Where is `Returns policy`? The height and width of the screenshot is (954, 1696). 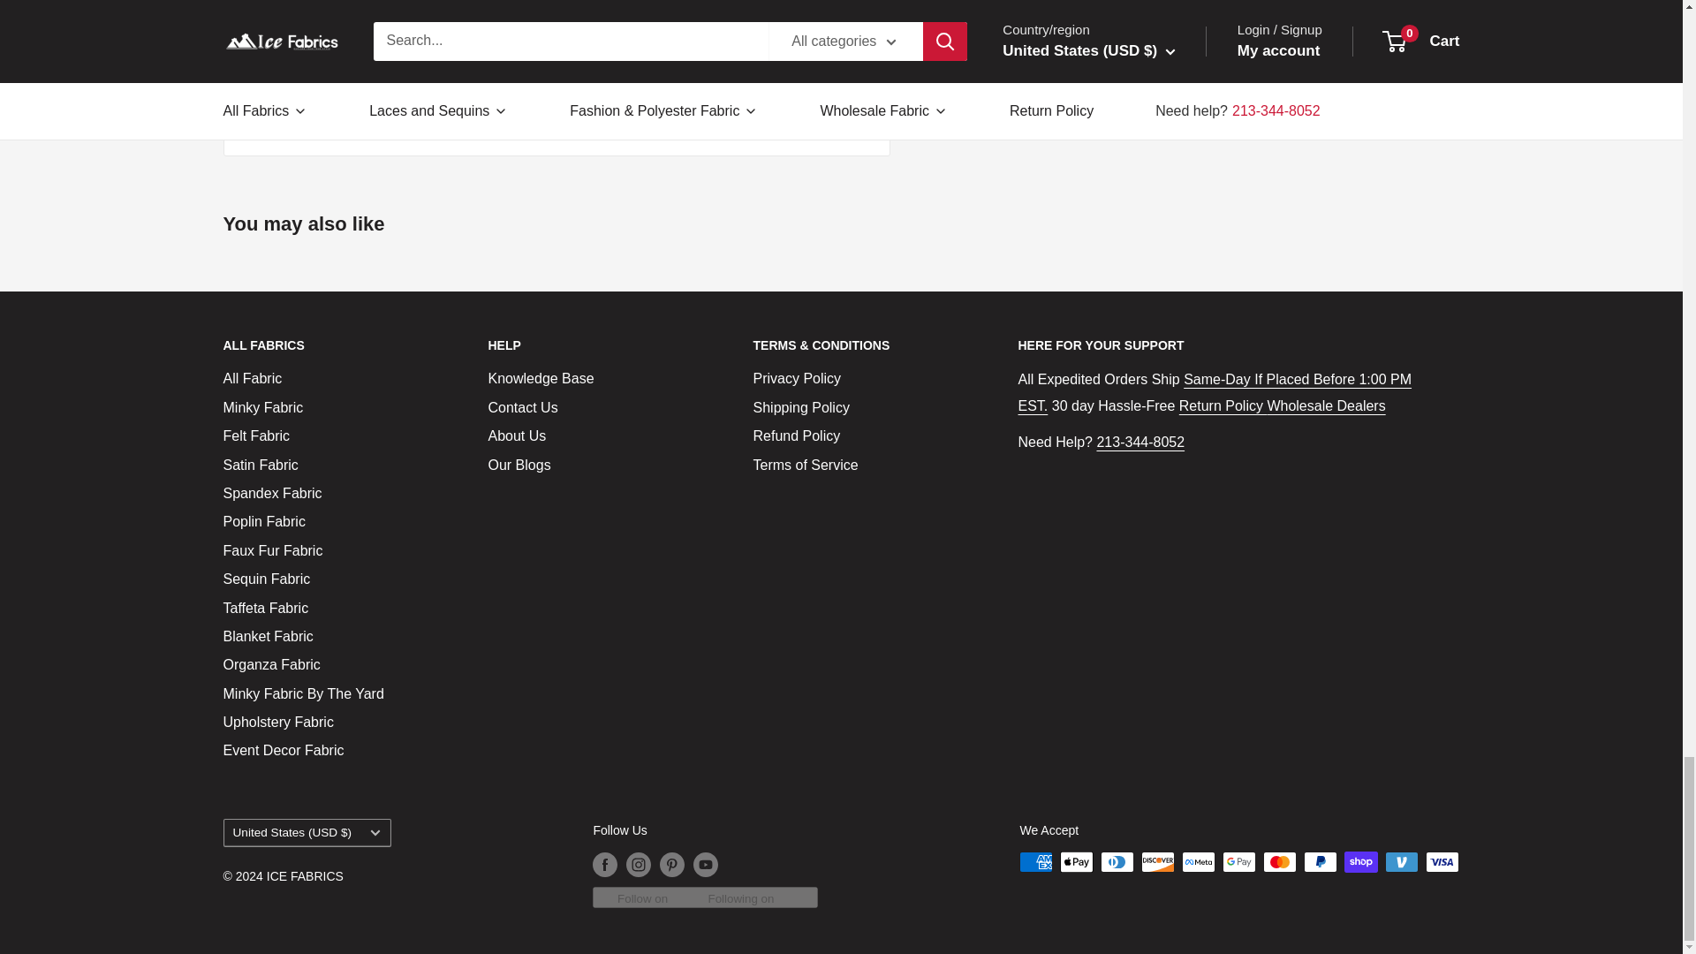 Returns policy is located at coordinates (1223, 405).